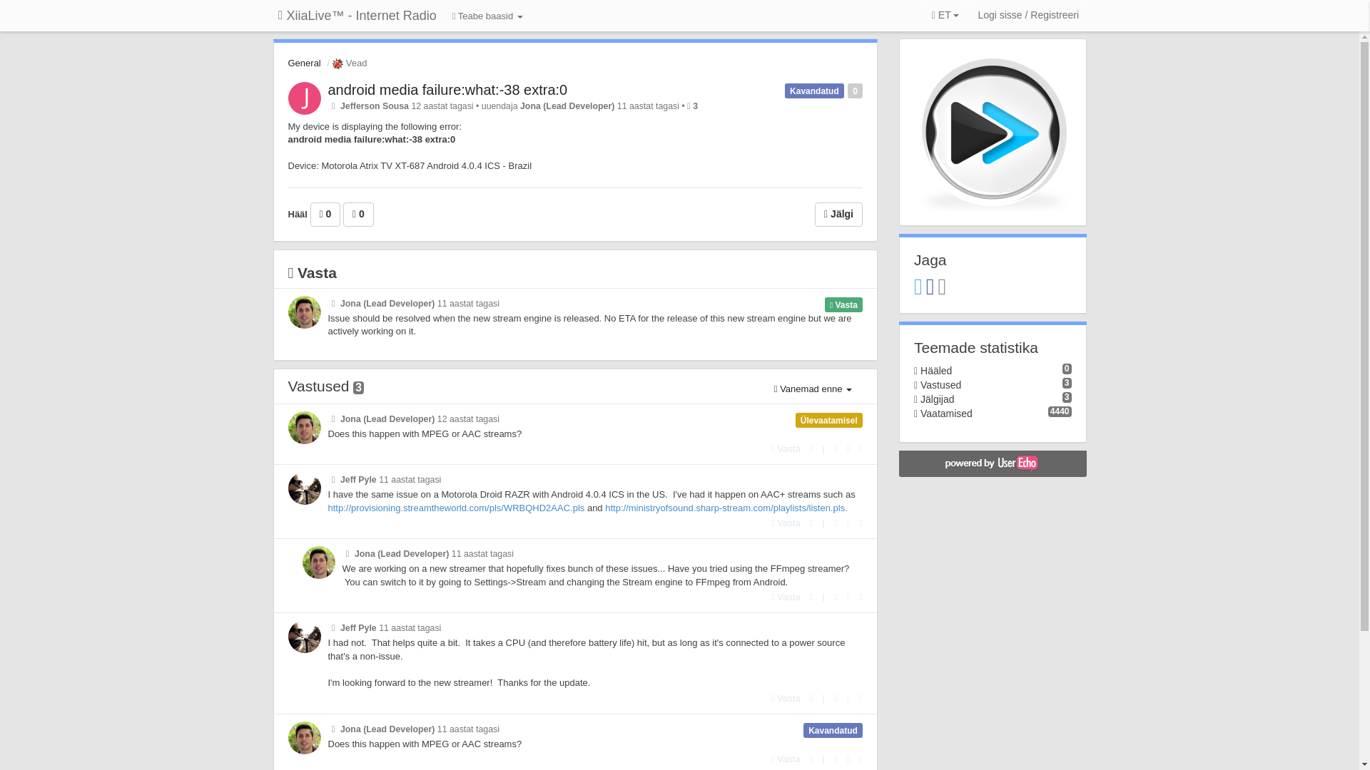 Image resolution: width=1370 pixels, height=770 pixels. What do you see at coordinates (448, 90) in the screenshot?
I see `android media failure:what:-38 extra:0` at bounding box center [448, 90].